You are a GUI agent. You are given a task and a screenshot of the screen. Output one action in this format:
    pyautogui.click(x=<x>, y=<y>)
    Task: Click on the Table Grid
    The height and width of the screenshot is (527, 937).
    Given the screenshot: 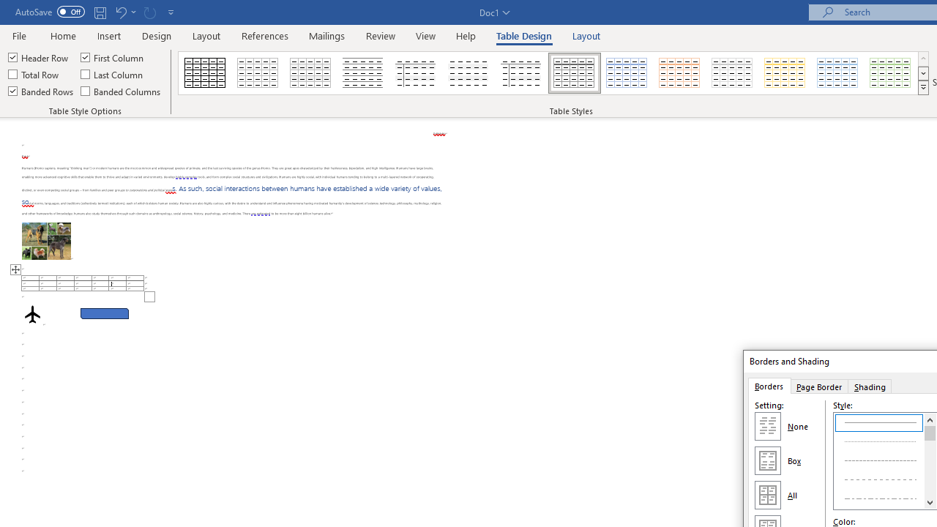 What is the action you would take?
    pyautogui.click(x=205, y=73)
    